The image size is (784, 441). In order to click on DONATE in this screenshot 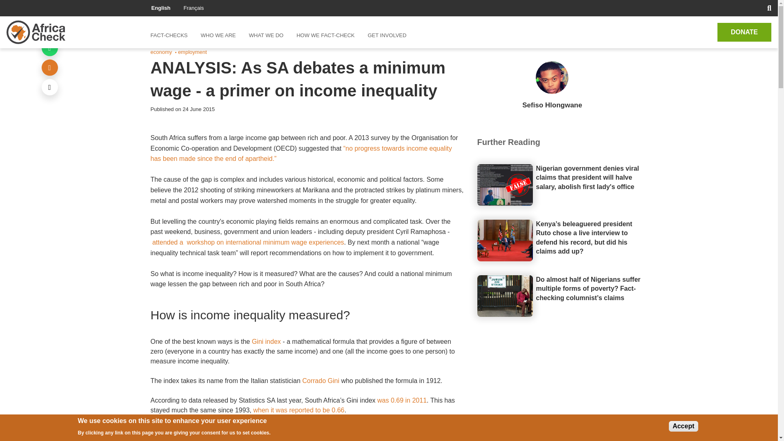, I will do `click(744, 32)`.